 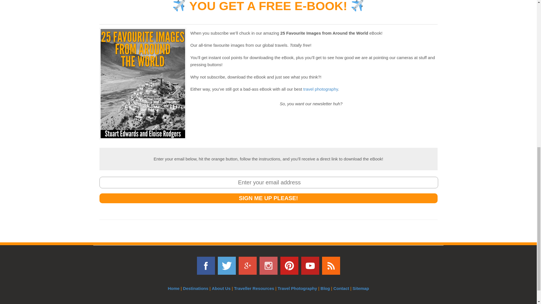 I want to click on Destinations, so click(x=196, y=288).